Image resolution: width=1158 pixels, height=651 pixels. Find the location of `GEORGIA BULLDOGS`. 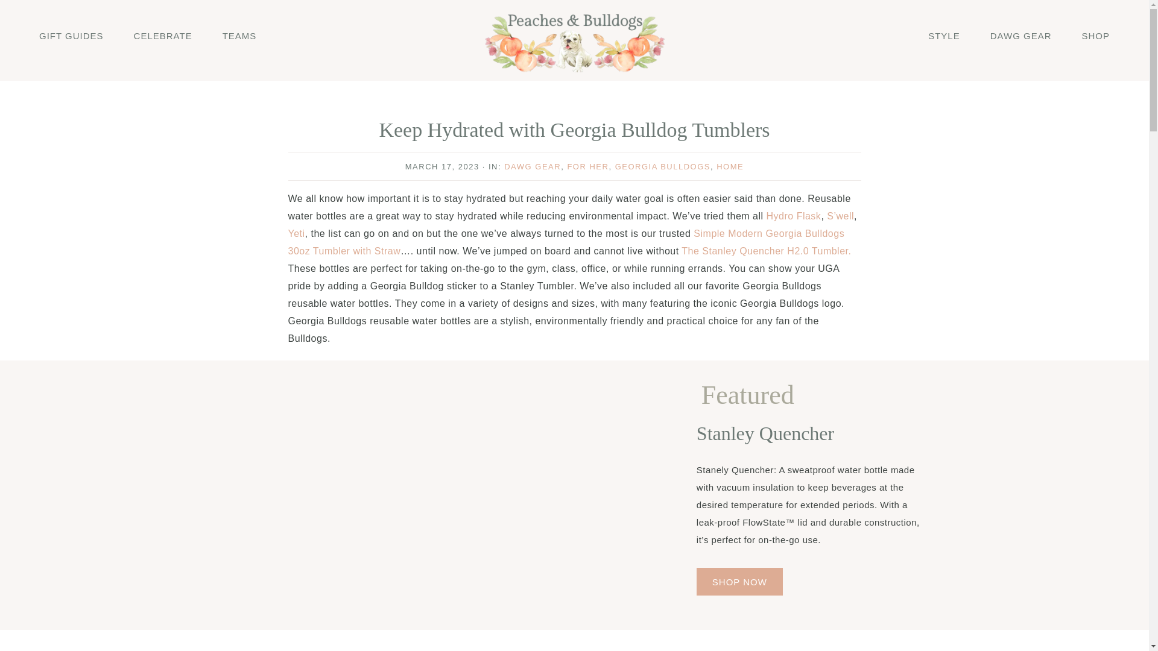

GEORGIA BULLDOGS is located at coordinates (662, 166).